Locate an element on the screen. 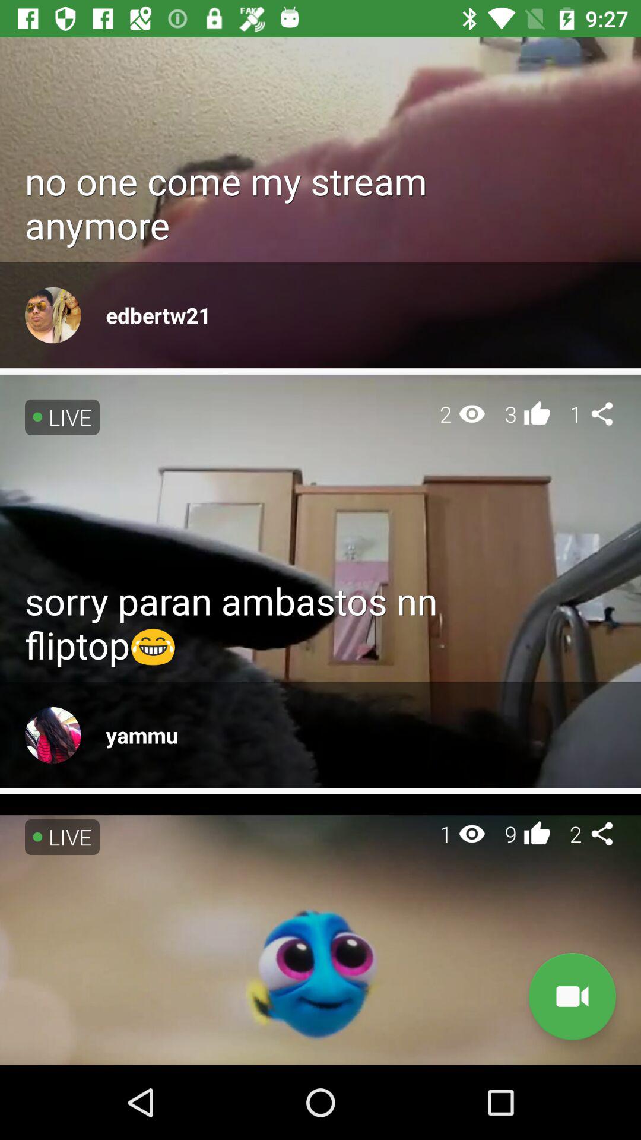  turn off item below the 2 item is located at coordinates (572, 996).